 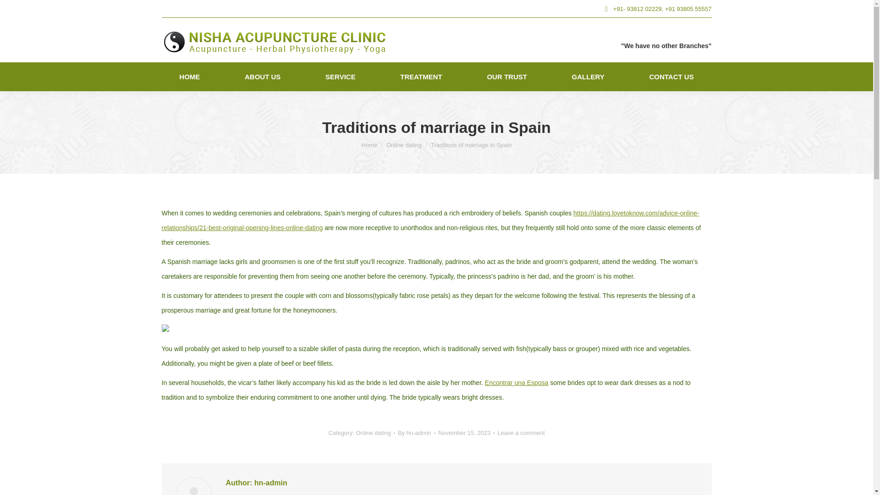 I want to click on HOME, so click(x=189, y=77).